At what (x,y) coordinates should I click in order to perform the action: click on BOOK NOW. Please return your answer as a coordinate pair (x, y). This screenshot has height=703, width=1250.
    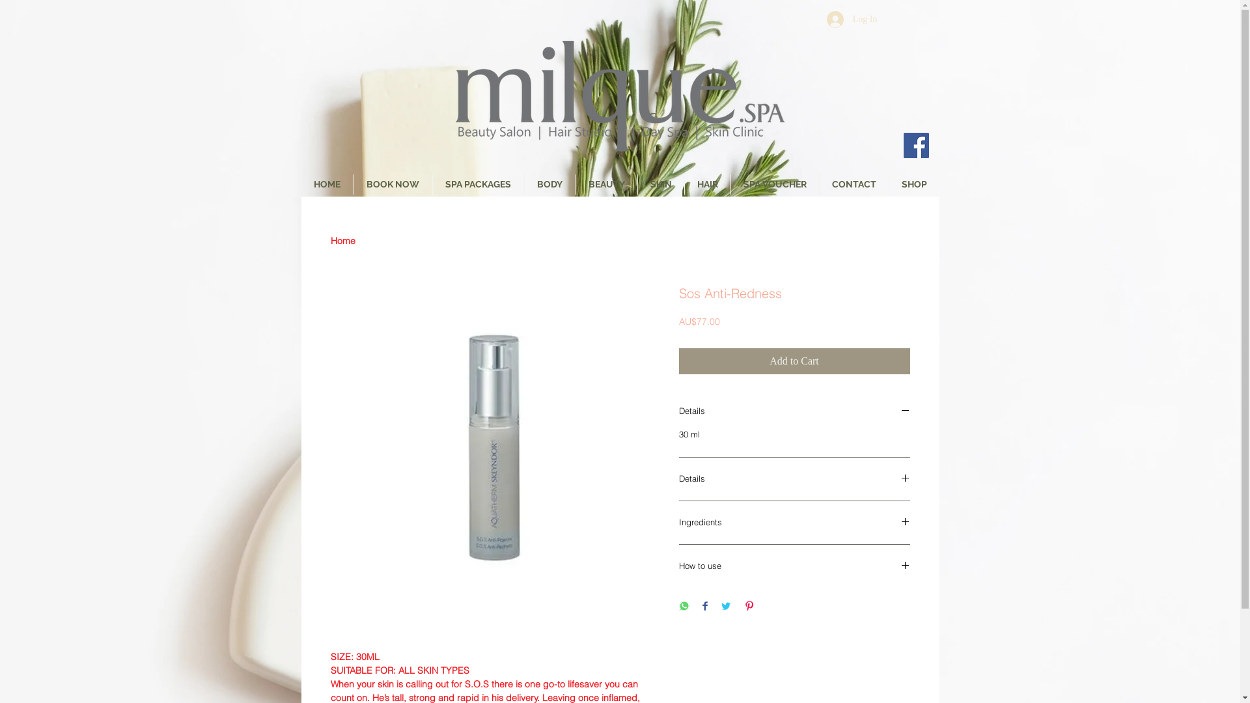
    Looking at the image, I should click on (393, 185).